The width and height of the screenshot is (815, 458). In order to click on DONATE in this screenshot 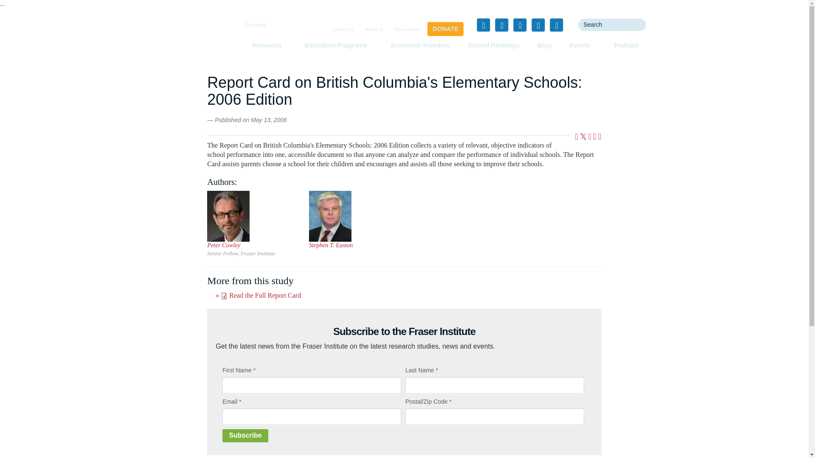, I will do `click(445, 29)`.